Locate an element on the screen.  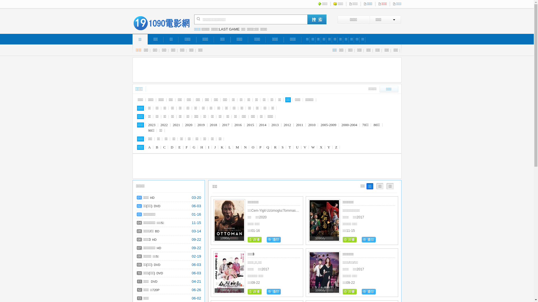
Y is located at coordinates (329, 147).